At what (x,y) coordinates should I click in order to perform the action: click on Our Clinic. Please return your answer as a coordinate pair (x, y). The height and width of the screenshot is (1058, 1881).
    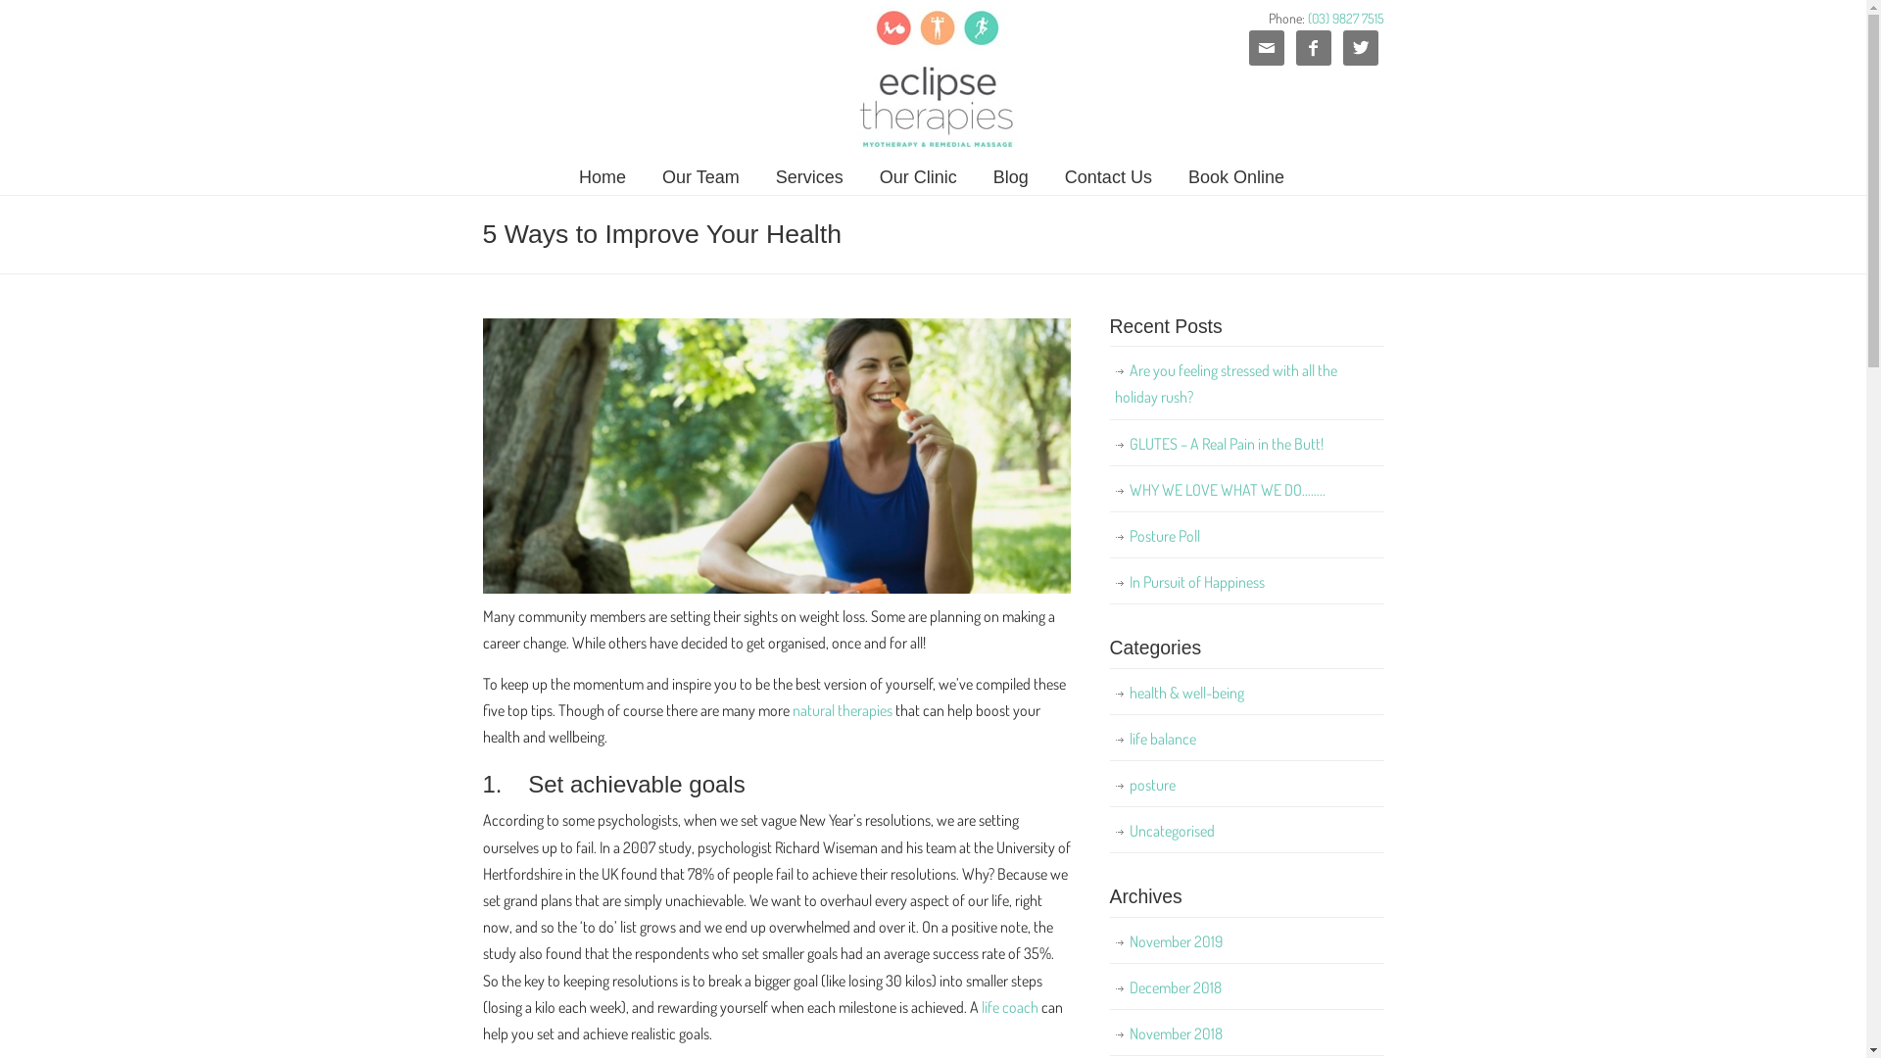
    Looking at the image, I should click on (919, 177).